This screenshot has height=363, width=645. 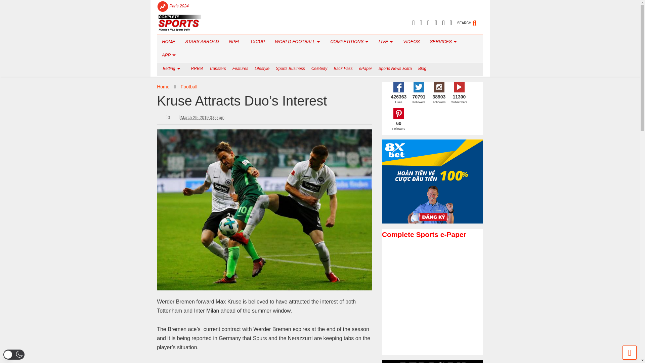 I want to click on HOME, so click(x=168, y=41).